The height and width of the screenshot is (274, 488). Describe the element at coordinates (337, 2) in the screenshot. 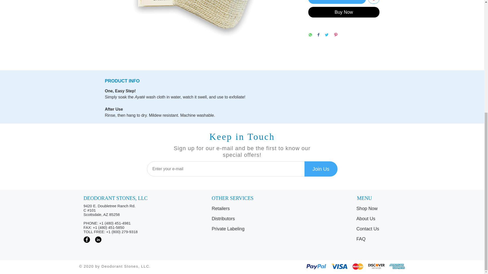

I see `Add to Cart` at that location.